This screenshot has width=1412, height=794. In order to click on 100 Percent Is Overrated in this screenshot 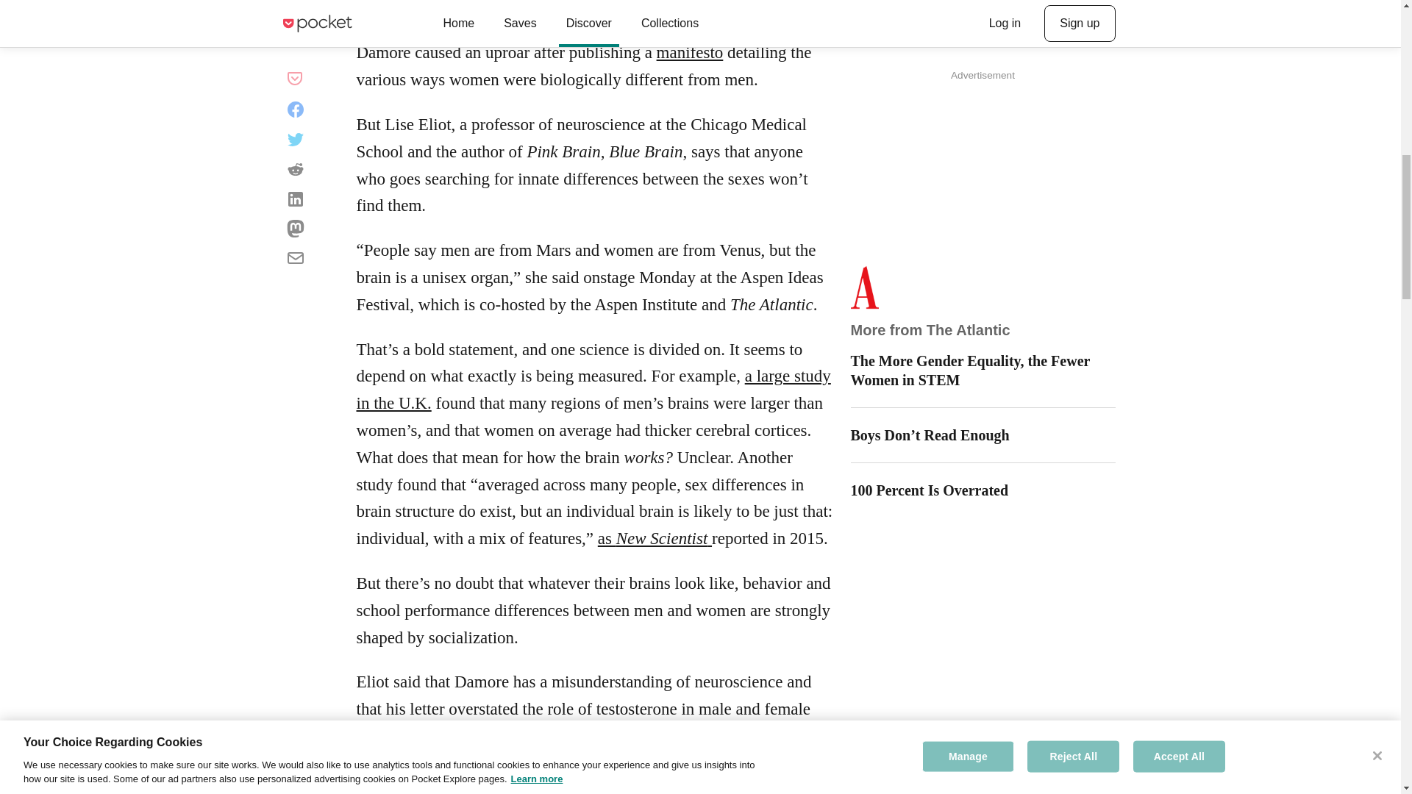, I will do `click(983, 490)`.